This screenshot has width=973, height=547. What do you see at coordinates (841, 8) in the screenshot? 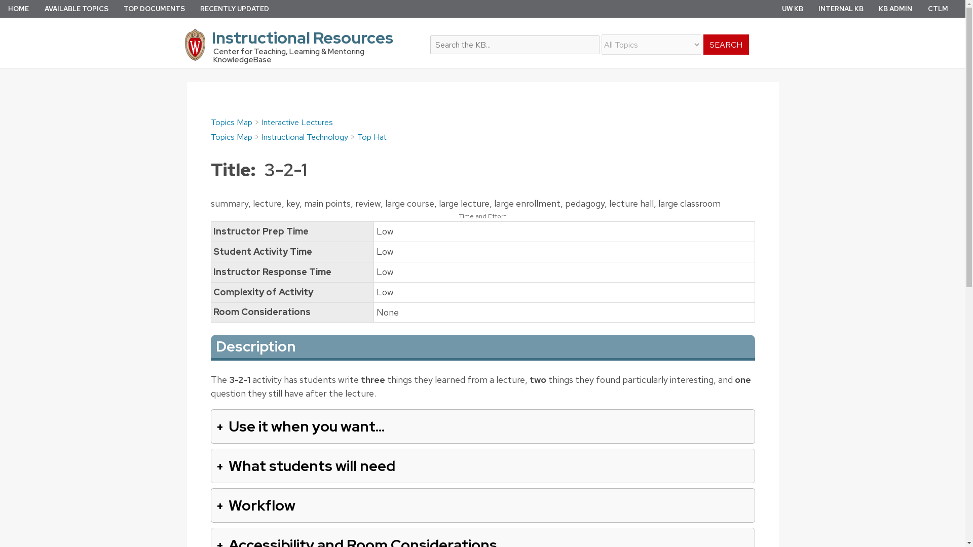
I see `INTERNAL KB` at bounding box center [841, 8].